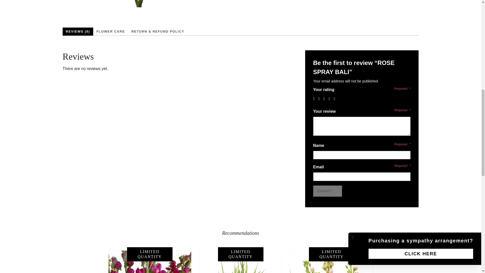 This screenshot has height=273, width=485. I want to click on 5, so click(335, 99).